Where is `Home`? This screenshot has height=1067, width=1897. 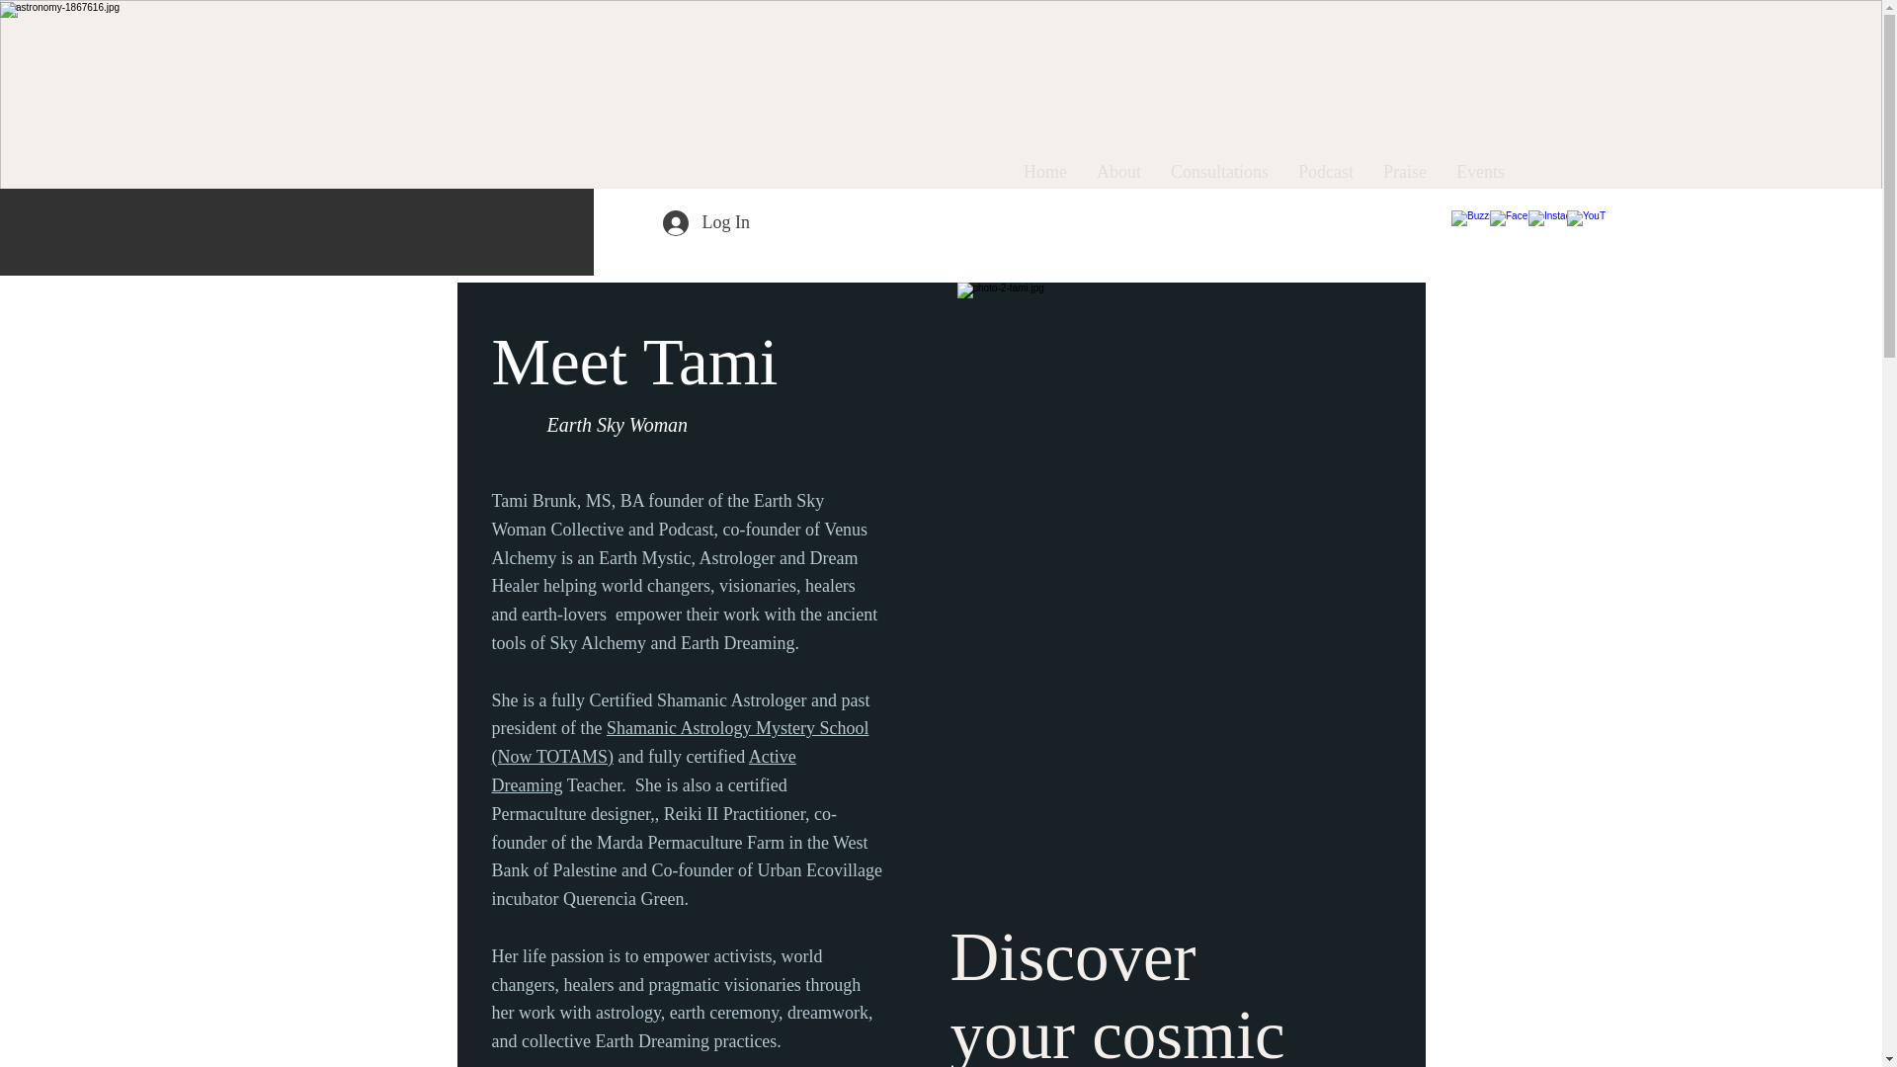 Home is located at coordinates (1045, 172).